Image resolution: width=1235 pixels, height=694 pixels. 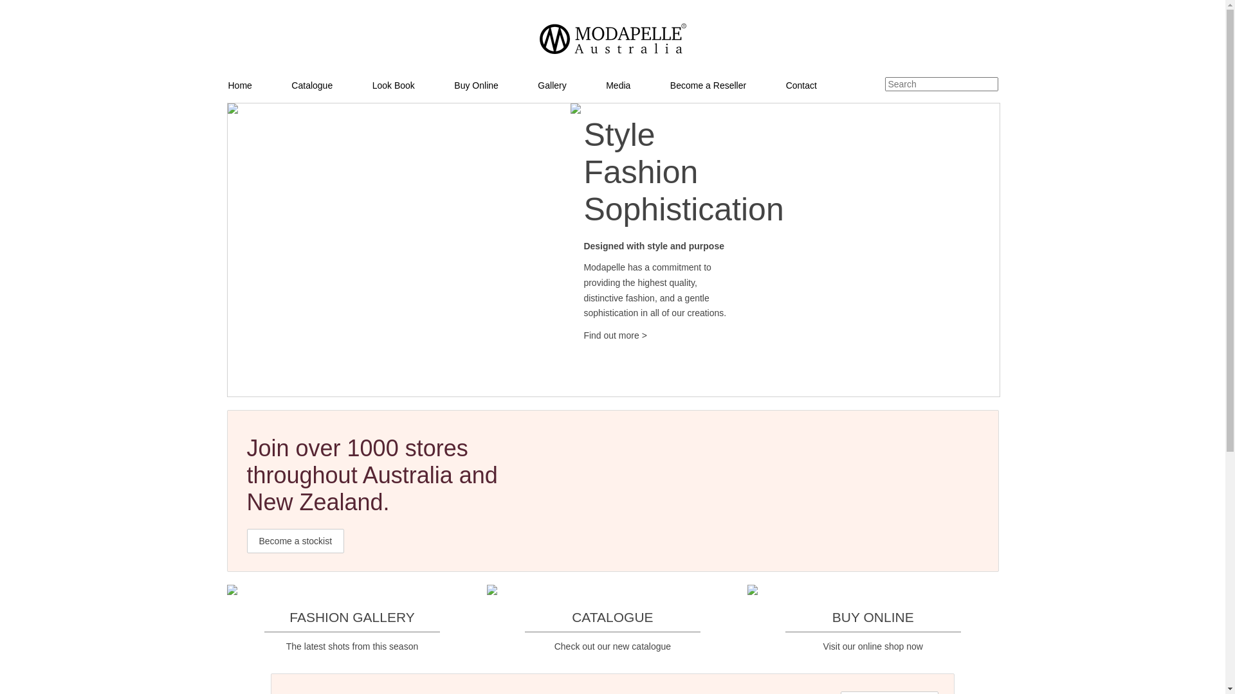 I want to click on BUY ONLINE
Visit our online shop now, so click(x=873, y=618).